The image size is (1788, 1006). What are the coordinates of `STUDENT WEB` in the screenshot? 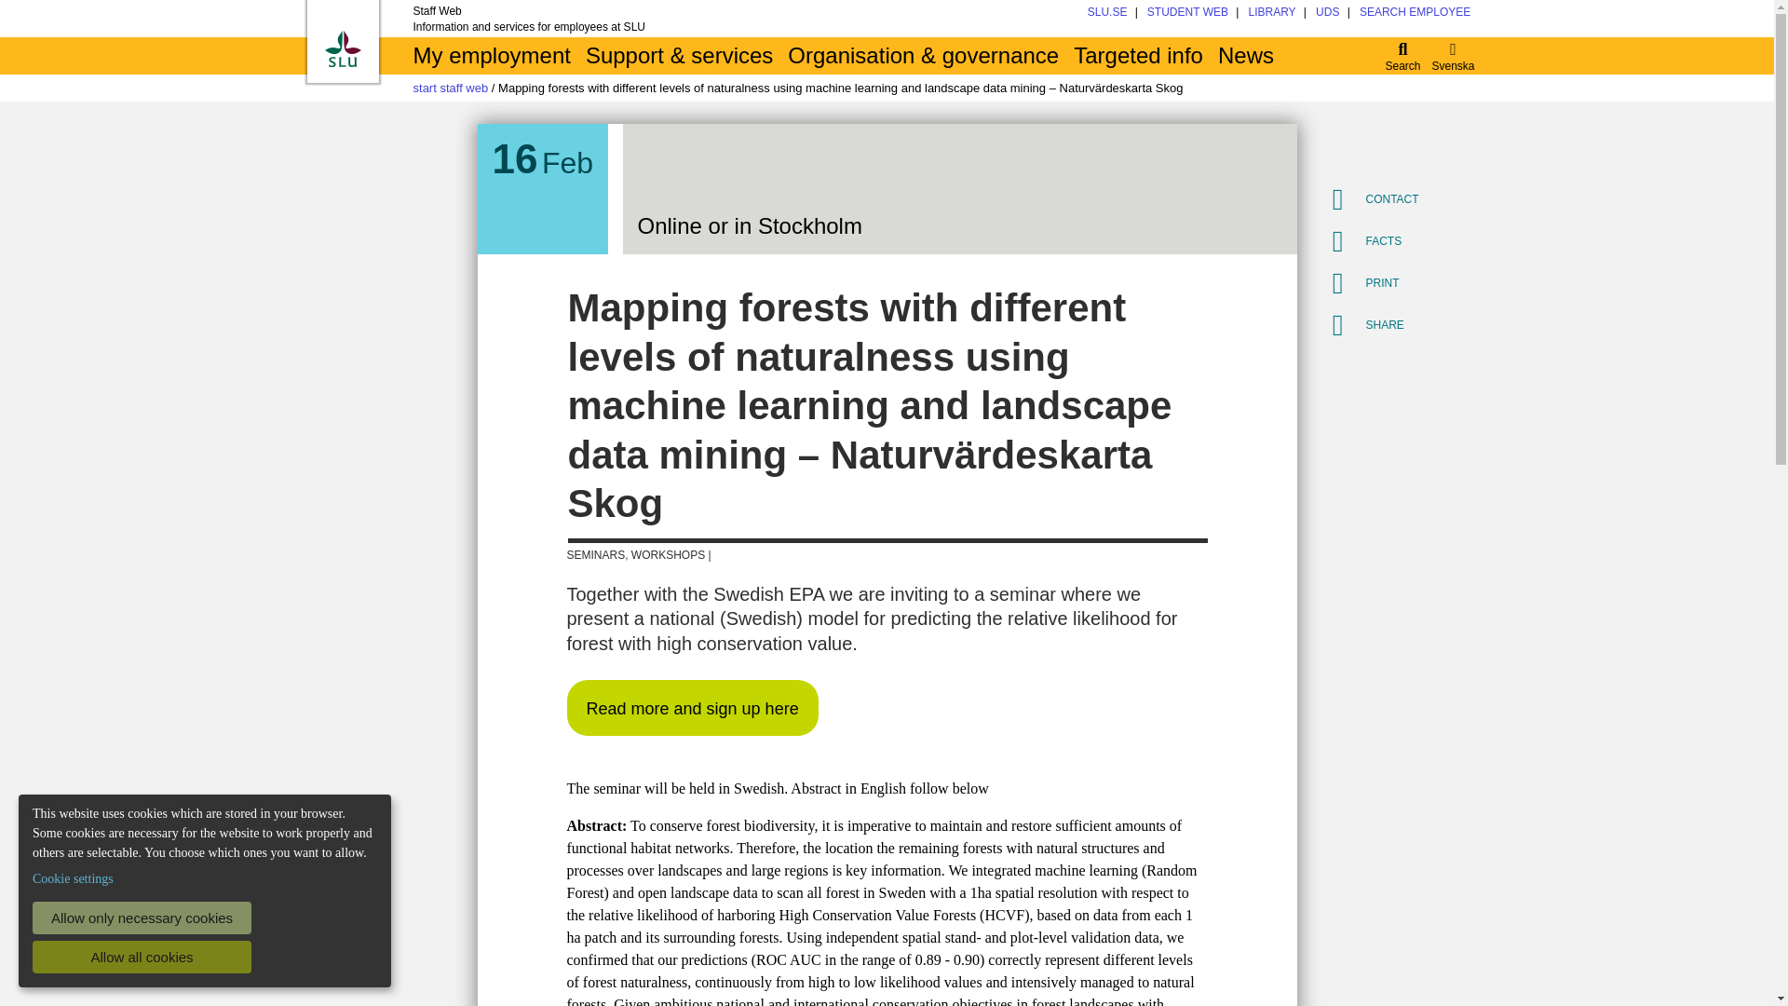 It's located at (1188, 12).